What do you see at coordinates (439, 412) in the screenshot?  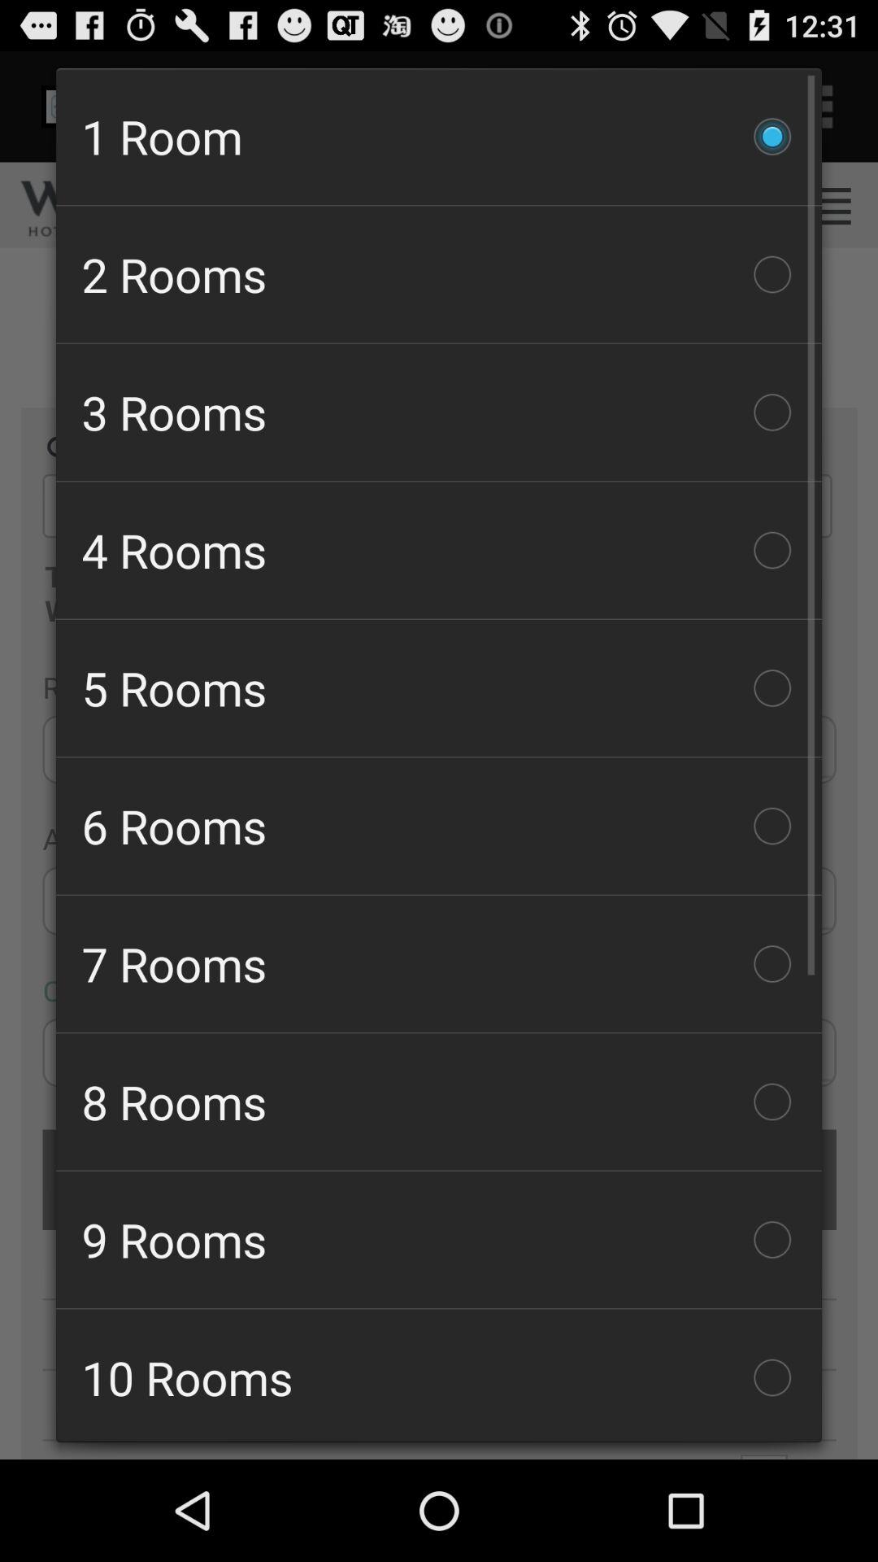 I see `scroll to 3 rooms` at bounding box center [439, 412].